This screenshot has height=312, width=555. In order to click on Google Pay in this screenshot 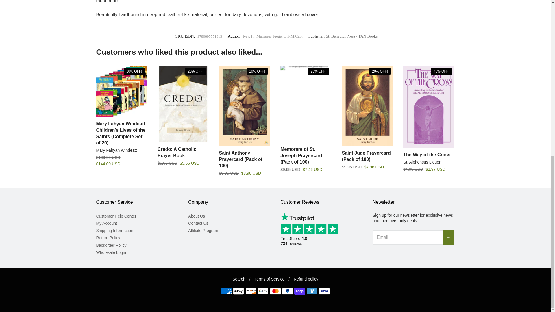, I will do `click(263, 291)`.